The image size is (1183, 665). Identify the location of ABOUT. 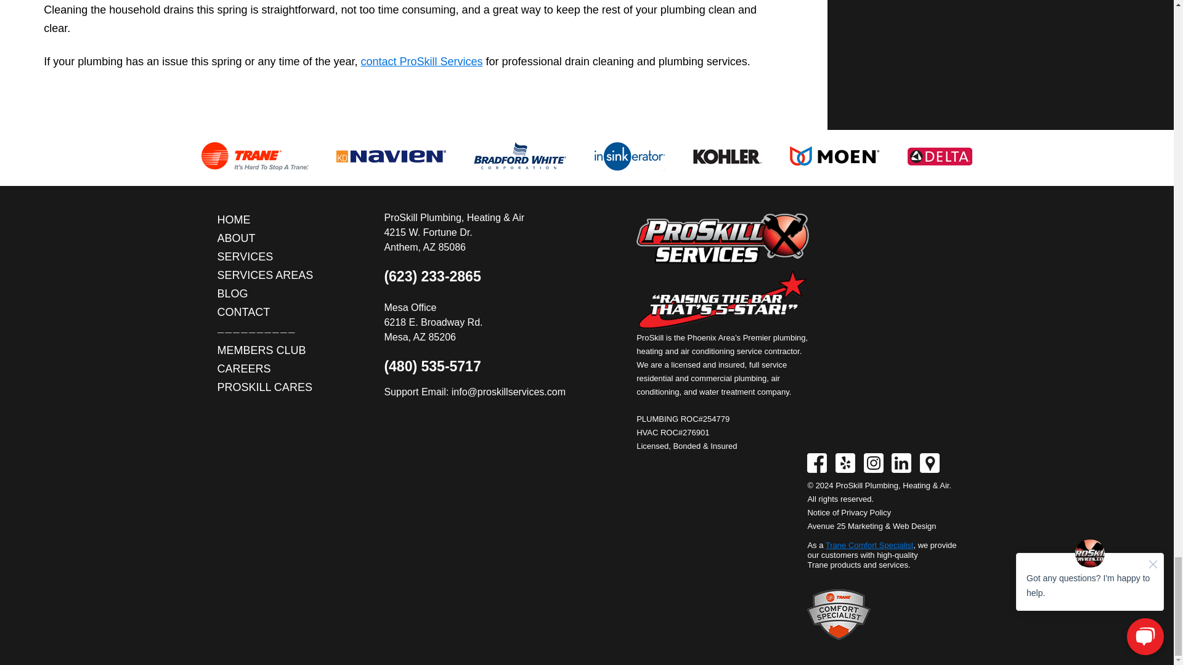
(265, 238).